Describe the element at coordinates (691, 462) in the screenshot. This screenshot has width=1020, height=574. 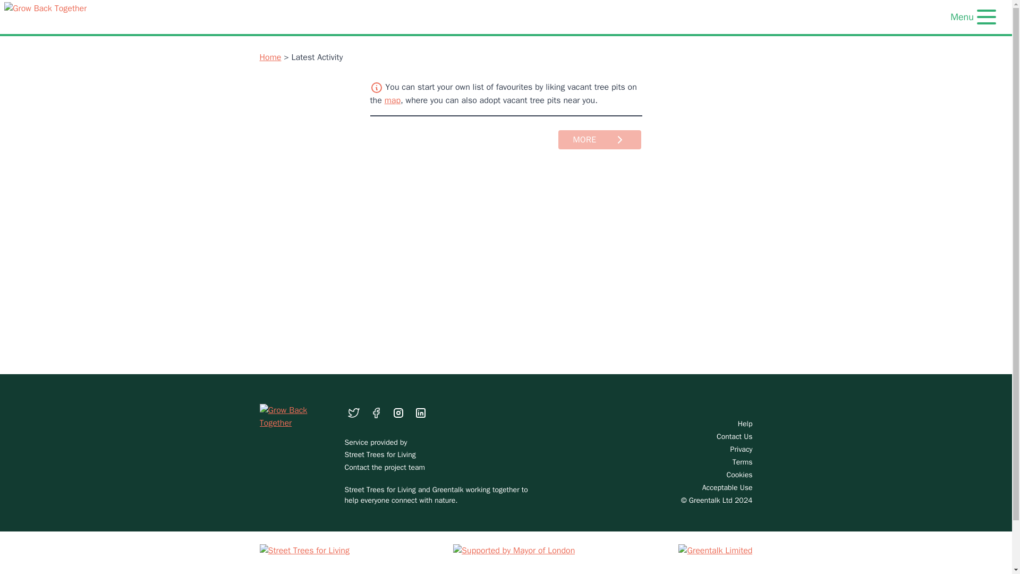
I see `Terms` at that location.